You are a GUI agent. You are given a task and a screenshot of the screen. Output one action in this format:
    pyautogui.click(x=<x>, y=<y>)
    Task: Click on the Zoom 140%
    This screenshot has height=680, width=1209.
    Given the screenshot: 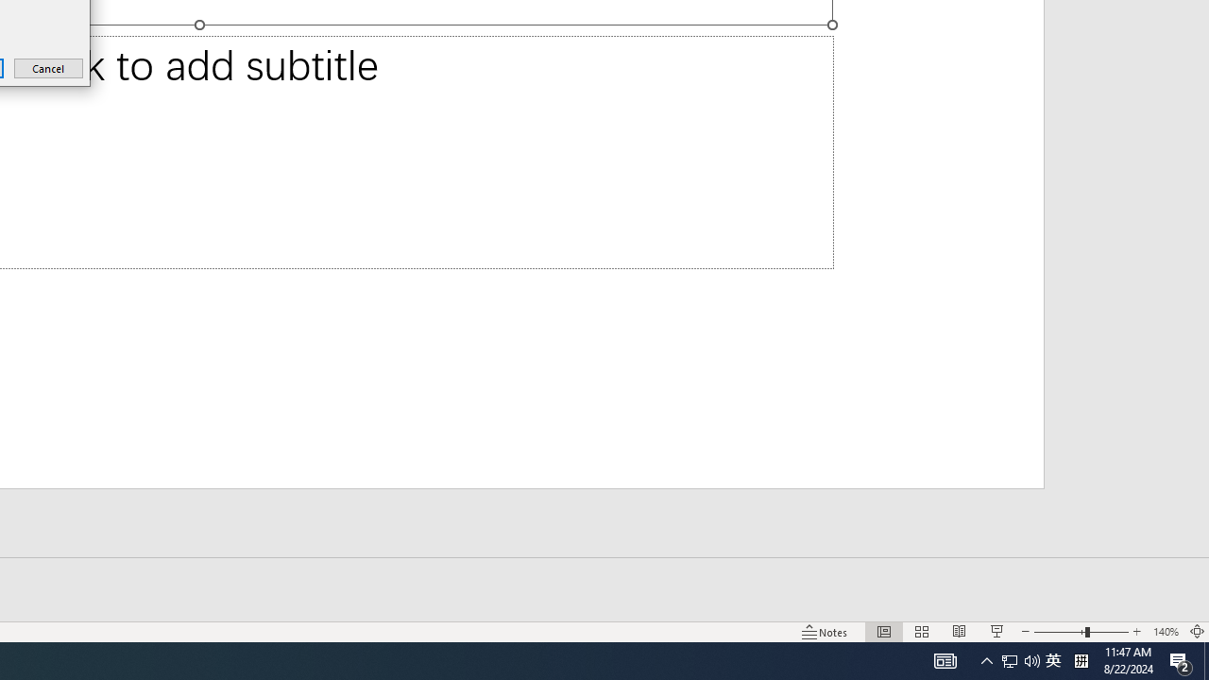 What is the action you would take?
    pyautogui.click(x=1166, y=631)
    